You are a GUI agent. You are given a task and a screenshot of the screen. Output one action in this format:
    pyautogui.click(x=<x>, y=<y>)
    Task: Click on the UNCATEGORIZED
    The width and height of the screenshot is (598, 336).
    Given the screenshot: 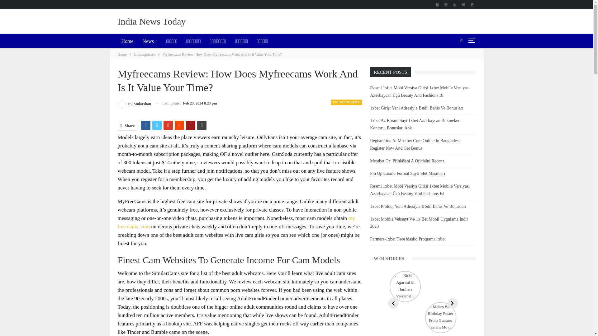 What is the action you would take?
    pyautogui.click(x=347, y=102)
    